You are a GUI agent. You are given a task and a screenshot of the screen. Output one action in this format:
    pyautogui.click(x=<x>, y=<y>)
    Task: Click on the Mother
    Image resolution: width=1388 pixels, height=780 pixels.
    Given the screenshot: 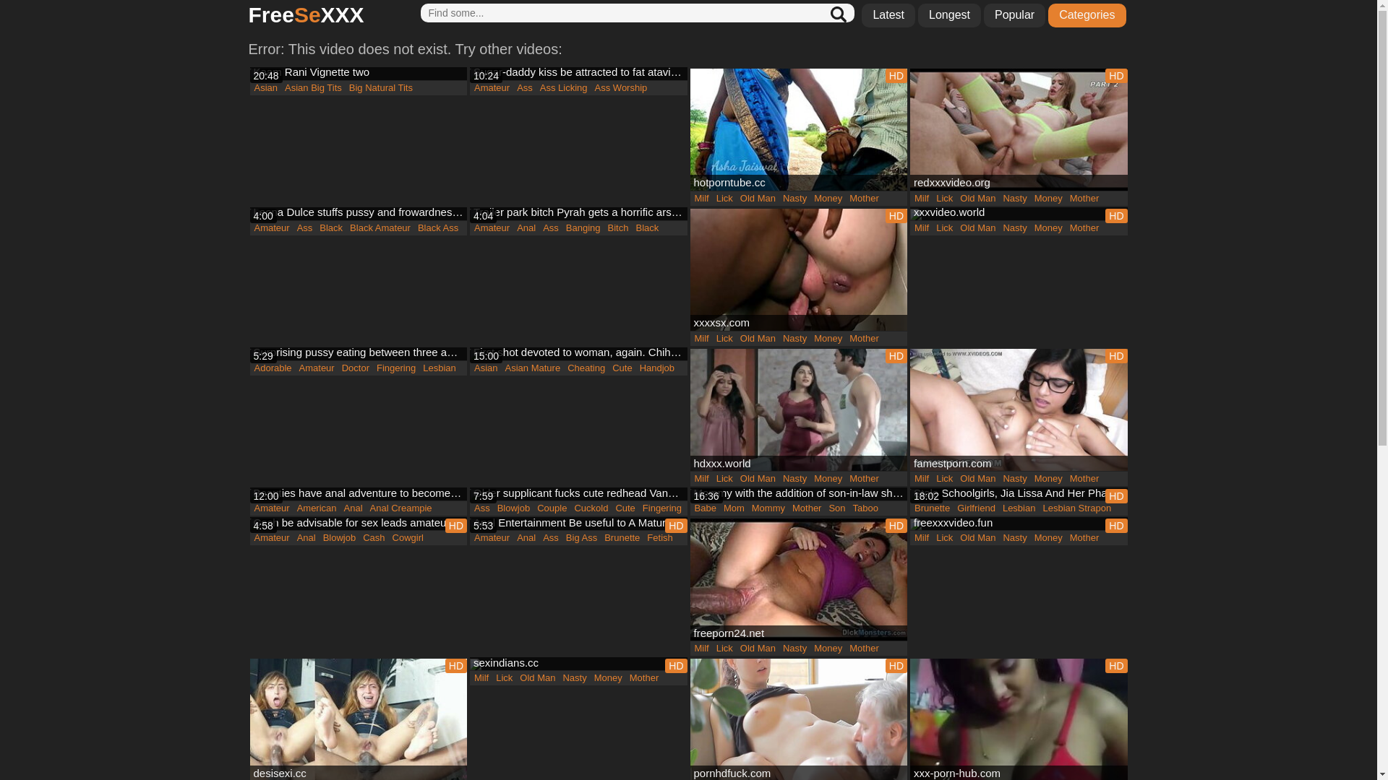 What is the action you would take?
    pyautogui.click(x=644, y=678)
    